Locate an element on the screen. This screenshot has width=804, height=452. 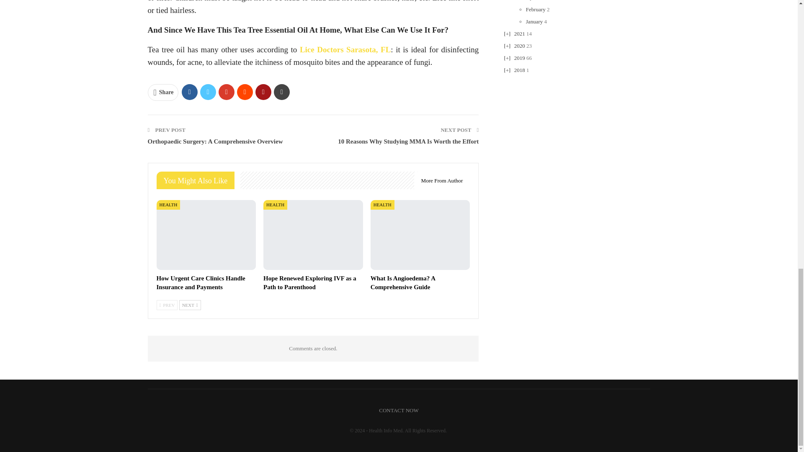
Hope Renewed Exploring IVF as a Path to Parenthood is located at coordinates (310, 282).